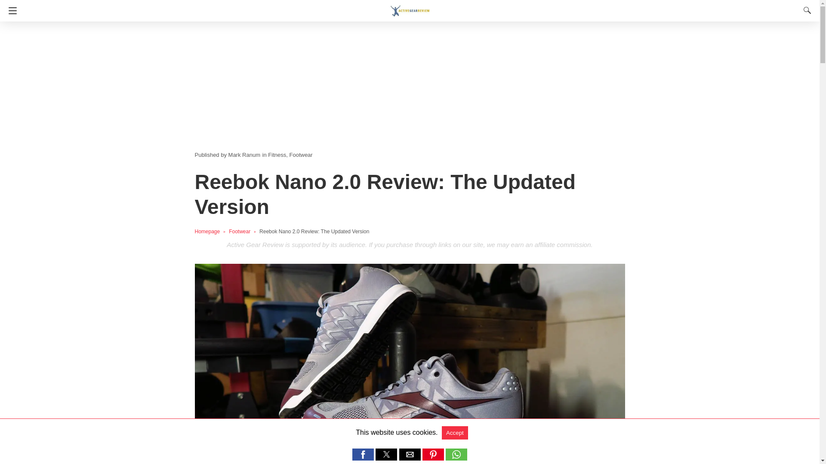 The width and height of the screenshot is (826, 464). What do you see at coordinates (211, 232) in the screenshot?
I see `Homepage` at bounding box center [211, 232].